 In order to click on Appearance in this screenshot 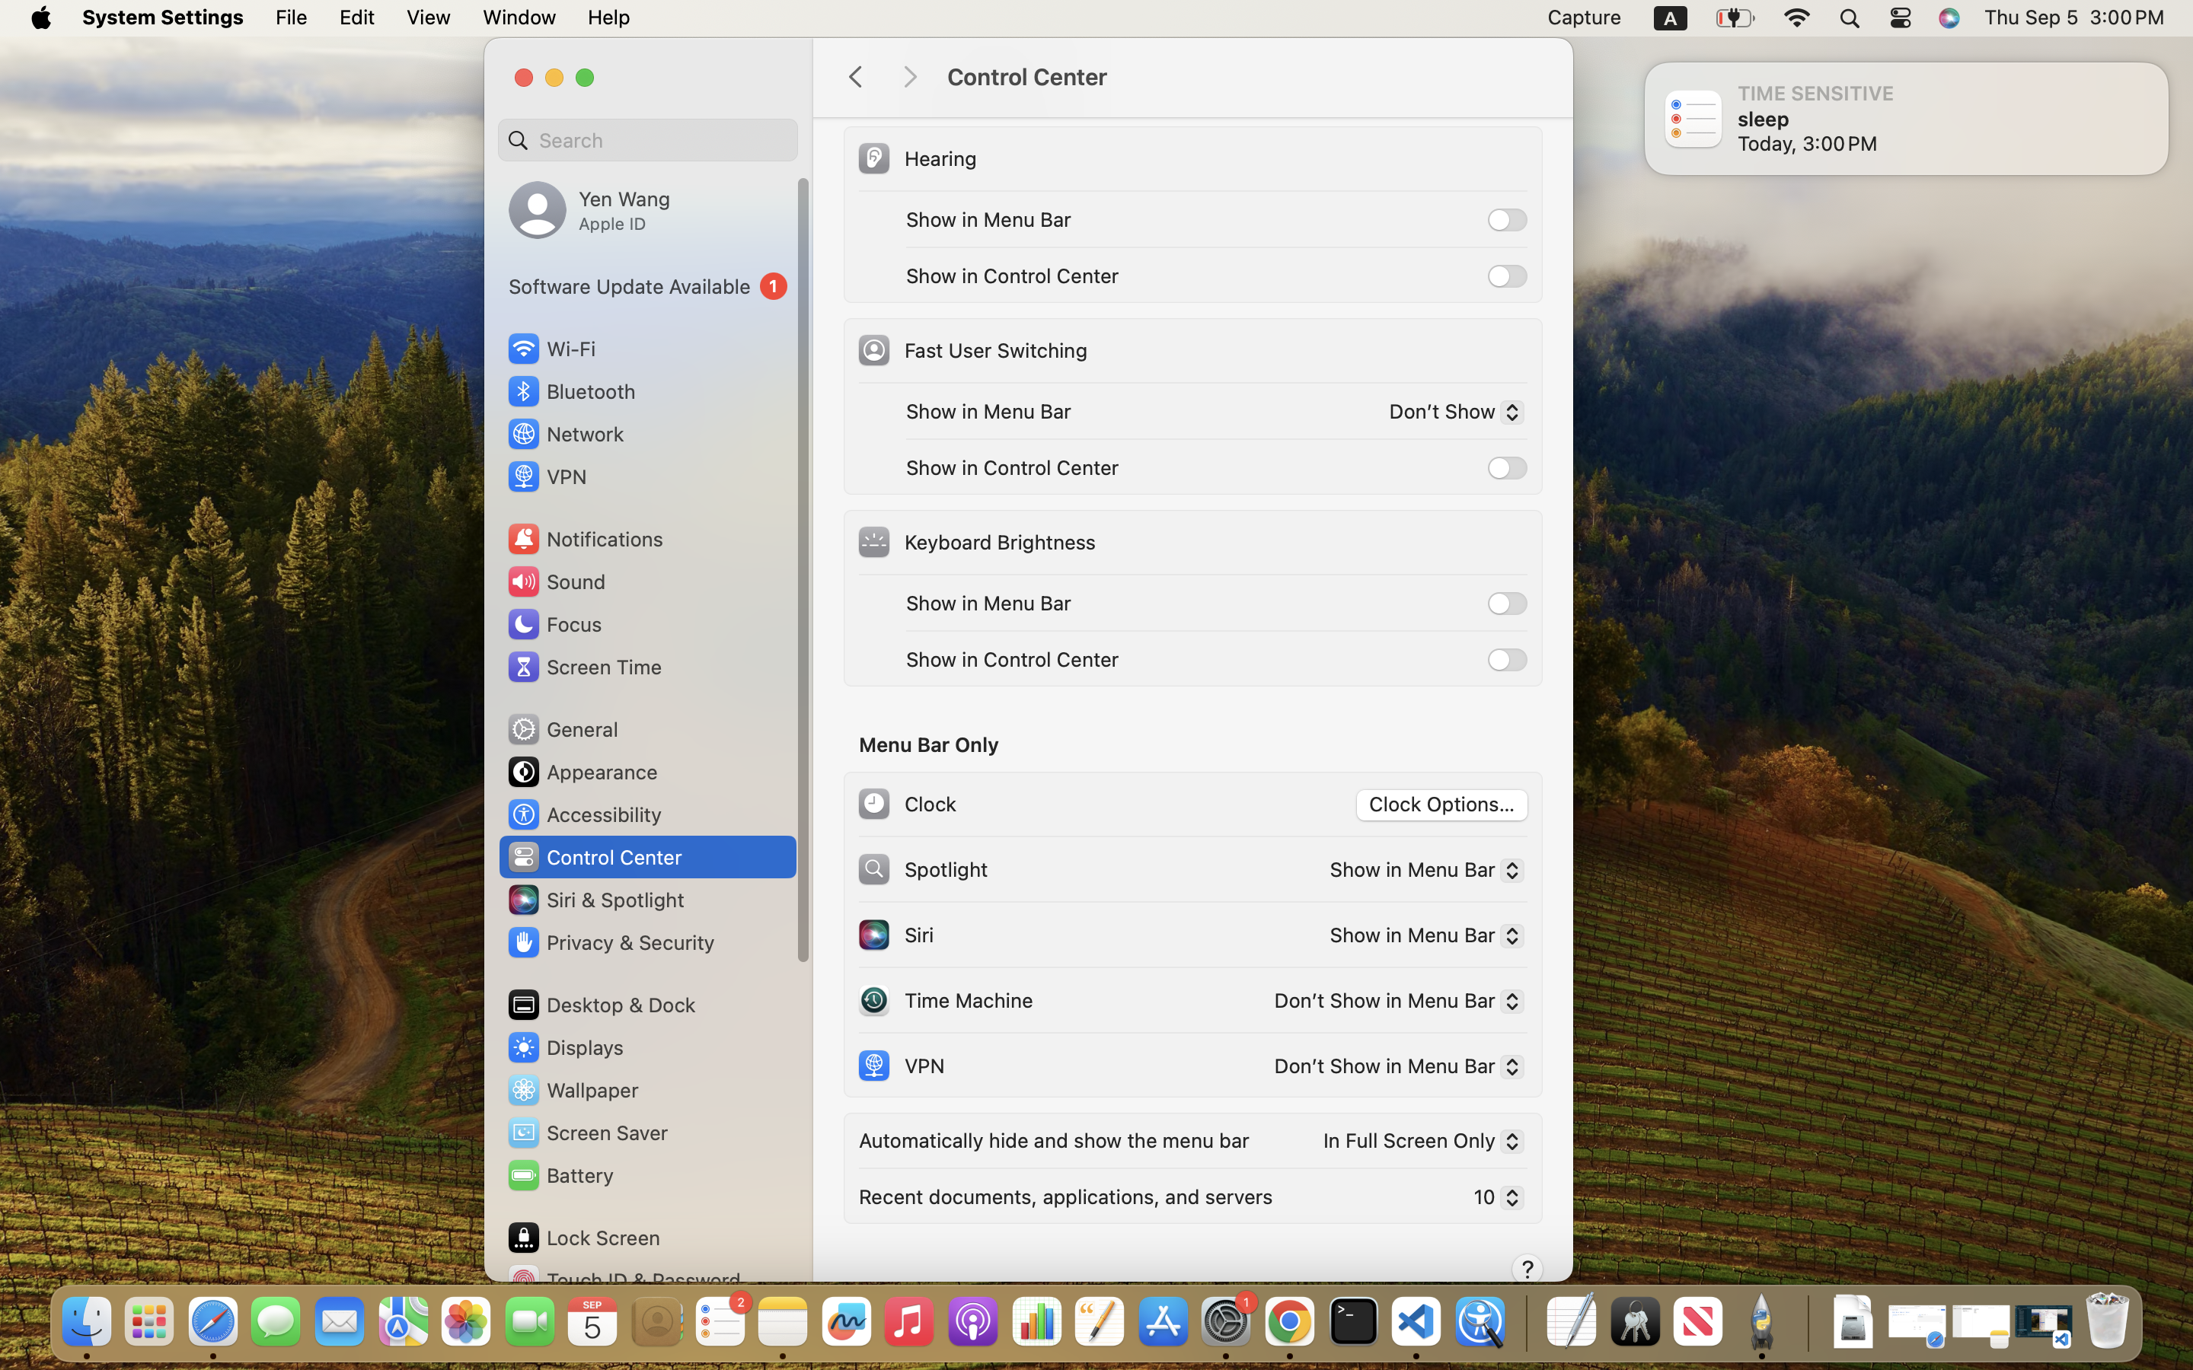, I will do `click(582, 772)`.